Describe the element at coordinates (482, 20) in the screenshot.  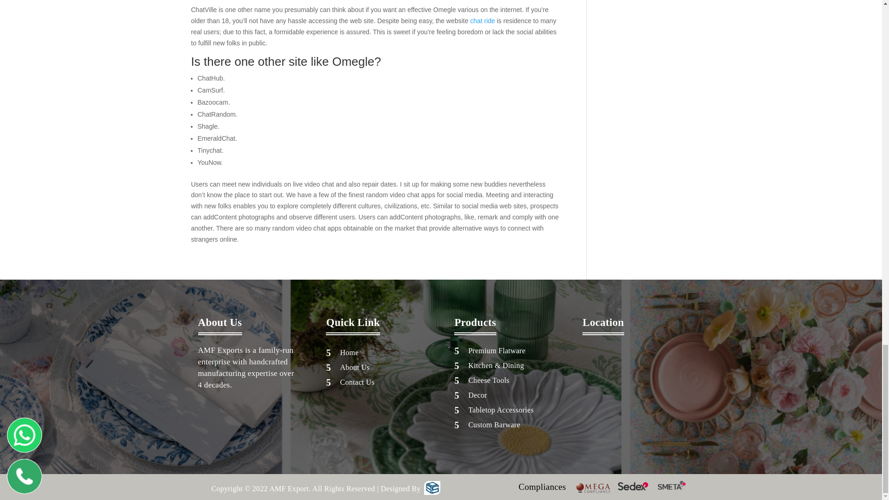
I see `chat ride` at that location.